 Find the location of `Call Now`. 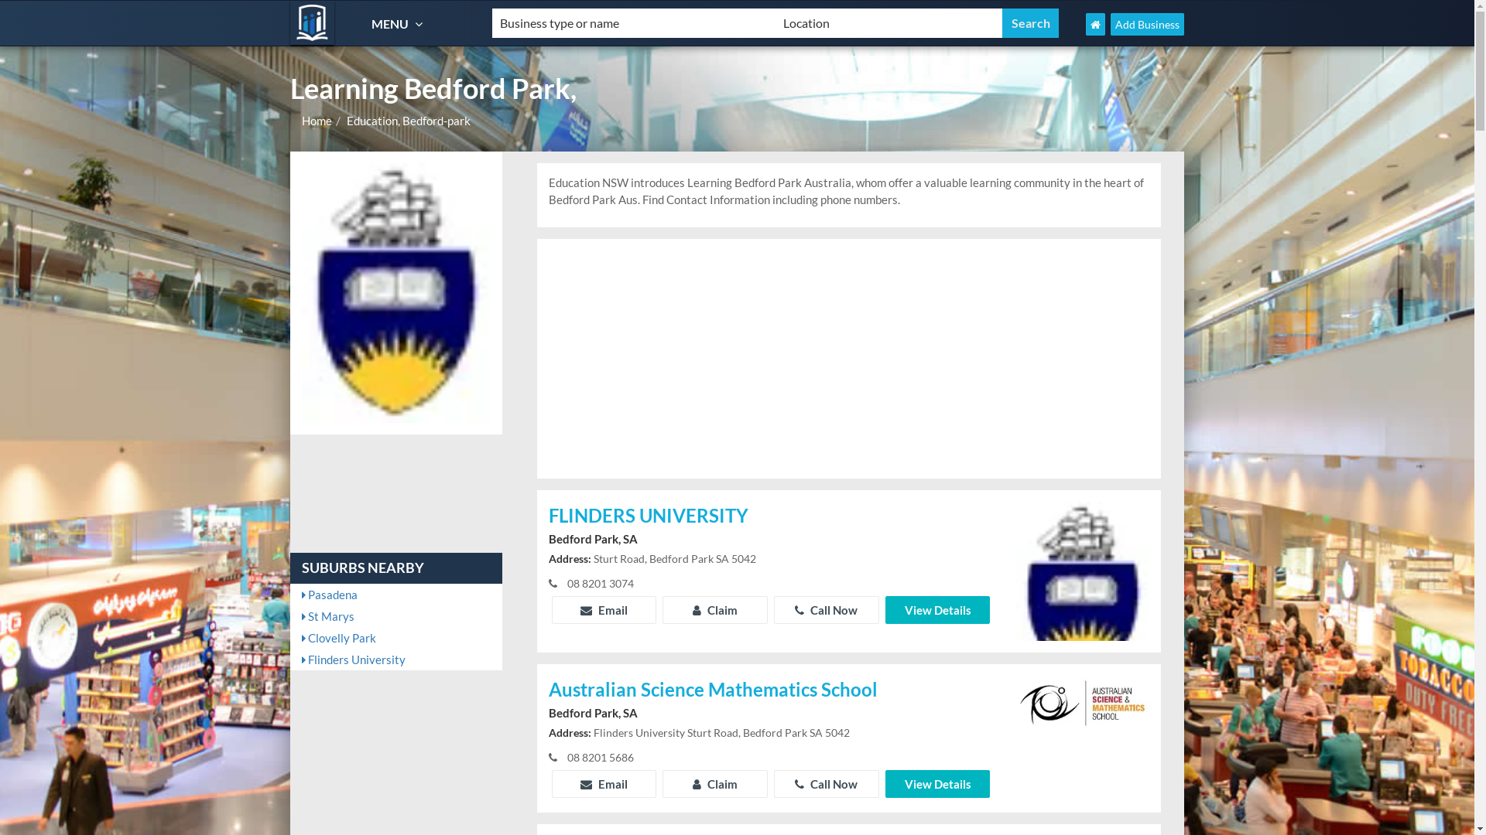

Call Now is located at coordinates (827, 610).